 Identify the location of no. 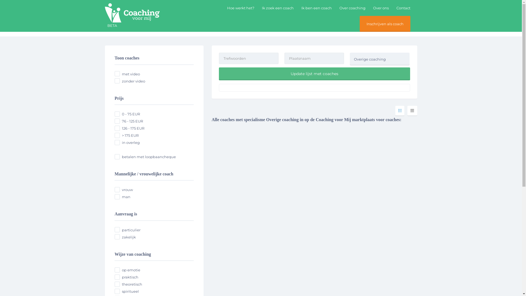
(117, 81).